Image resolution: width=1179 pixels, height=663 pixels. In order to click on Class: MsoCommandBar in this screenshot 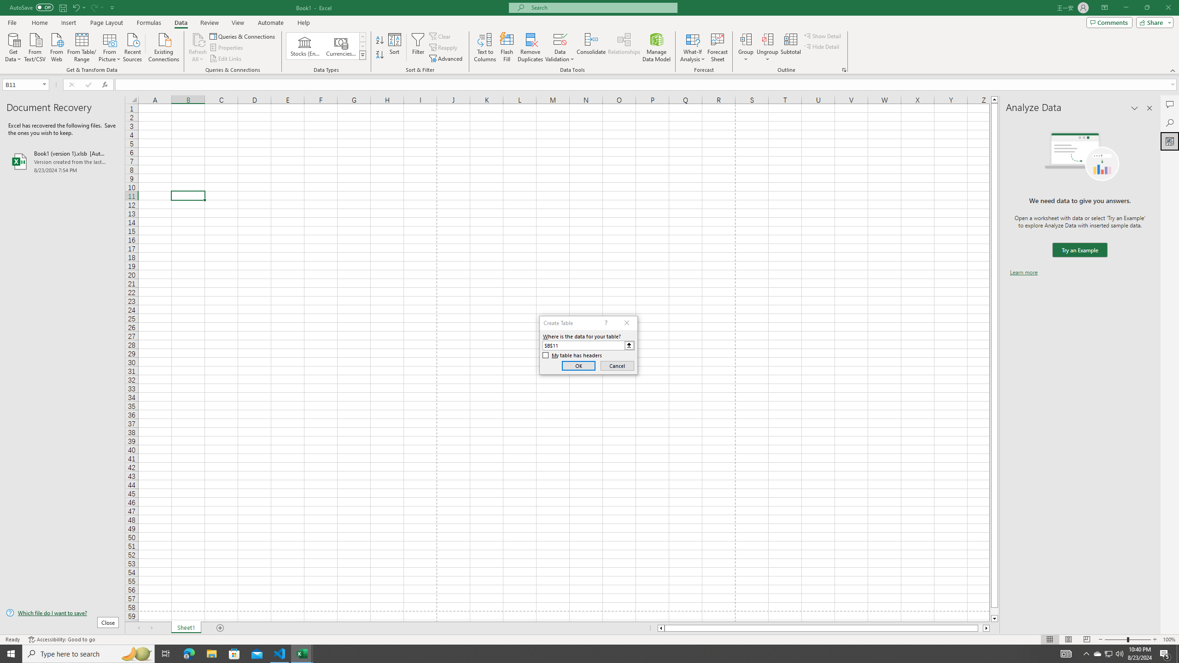, I will do `click(589, 37)`.